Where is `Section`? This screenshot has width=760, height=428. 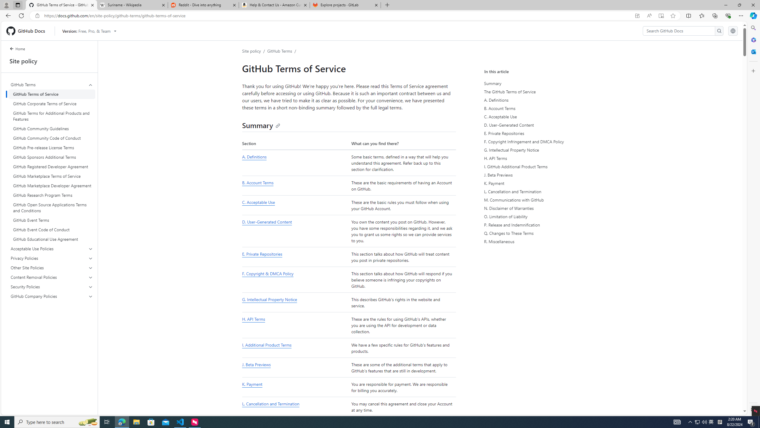 Section is located at coordinates (295, 143).